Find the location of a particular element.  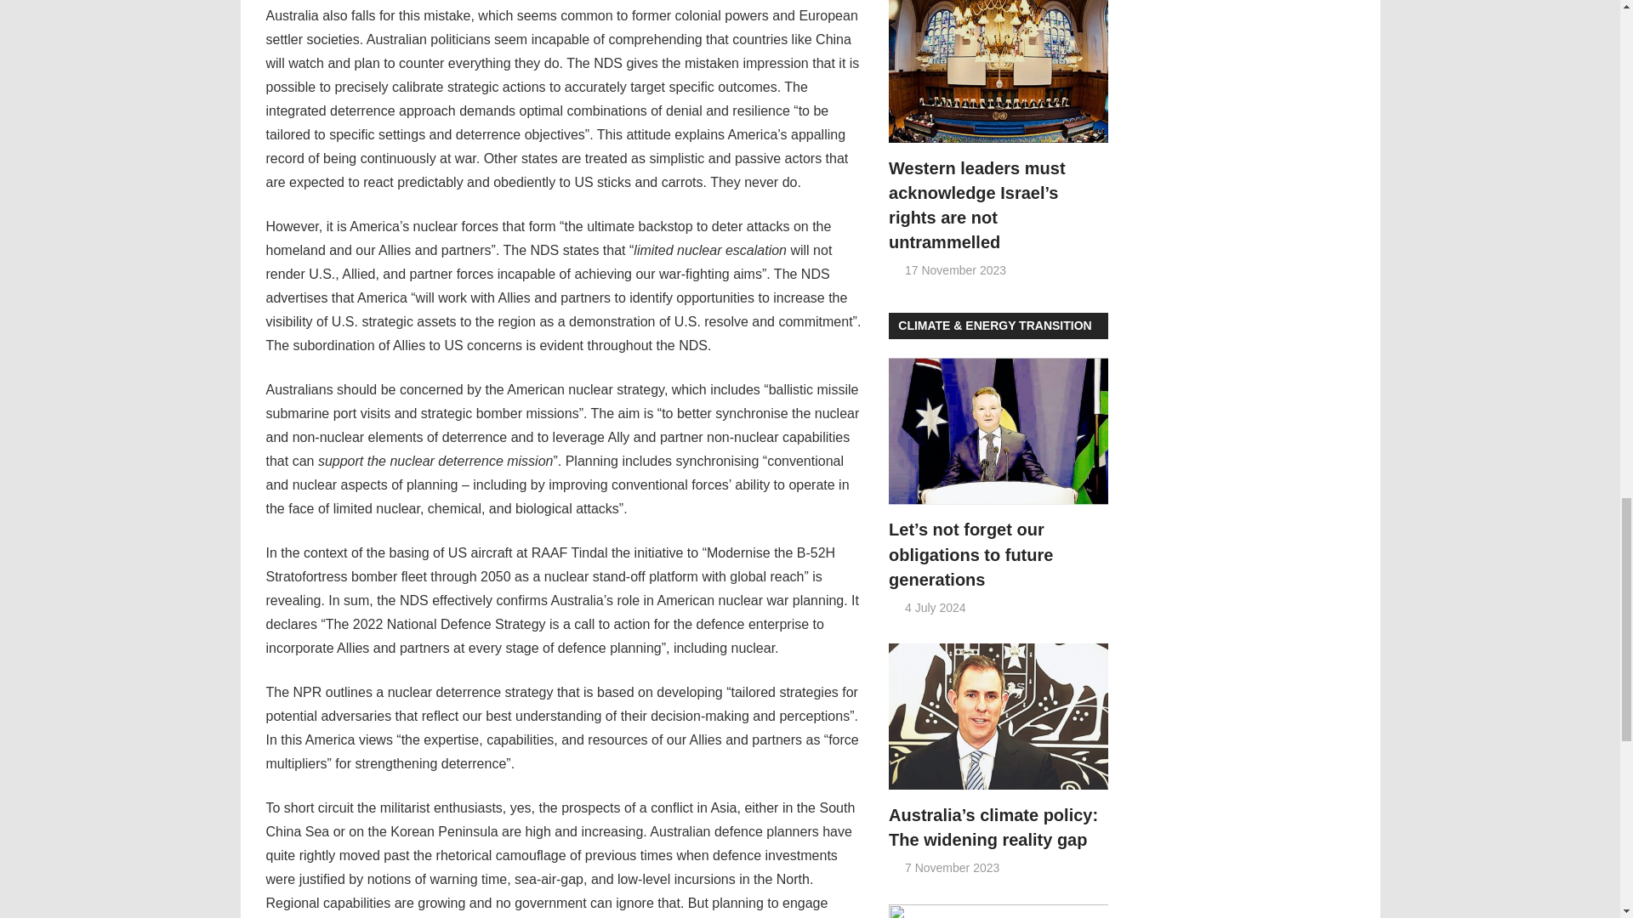

View all posts from category Climate crisis is located at coordinates (994, 325).